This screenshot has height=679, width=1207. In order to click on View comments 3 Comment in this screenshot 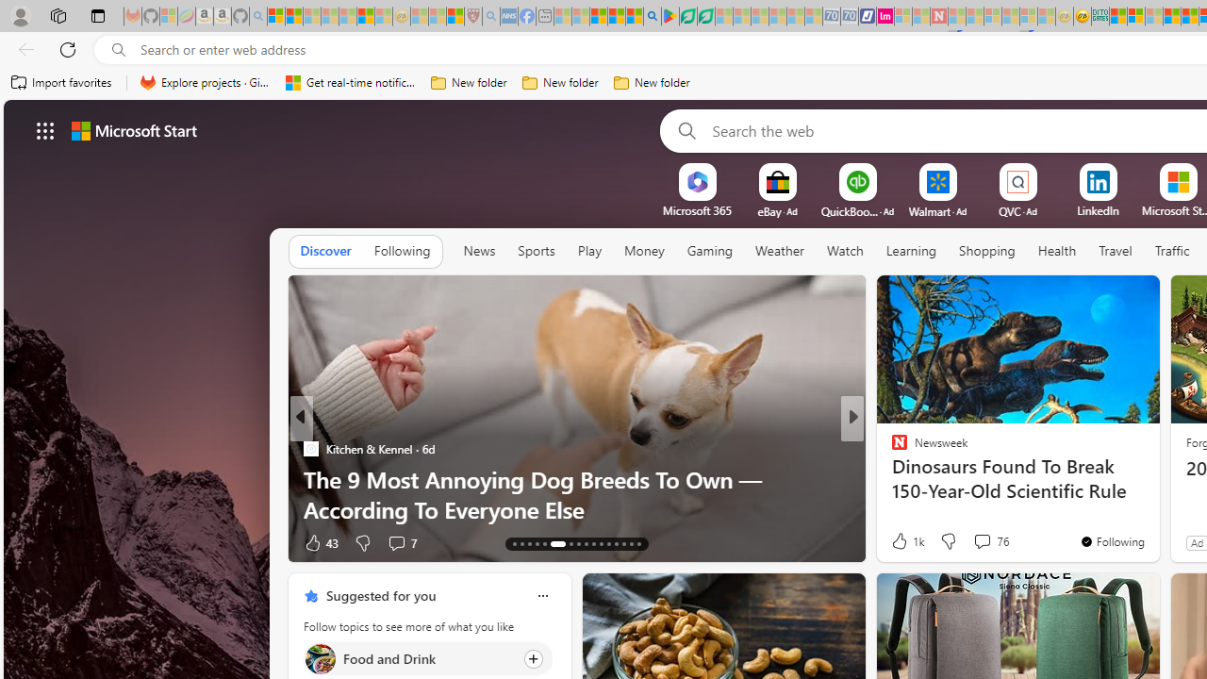, I will do `click(977, 543)`.